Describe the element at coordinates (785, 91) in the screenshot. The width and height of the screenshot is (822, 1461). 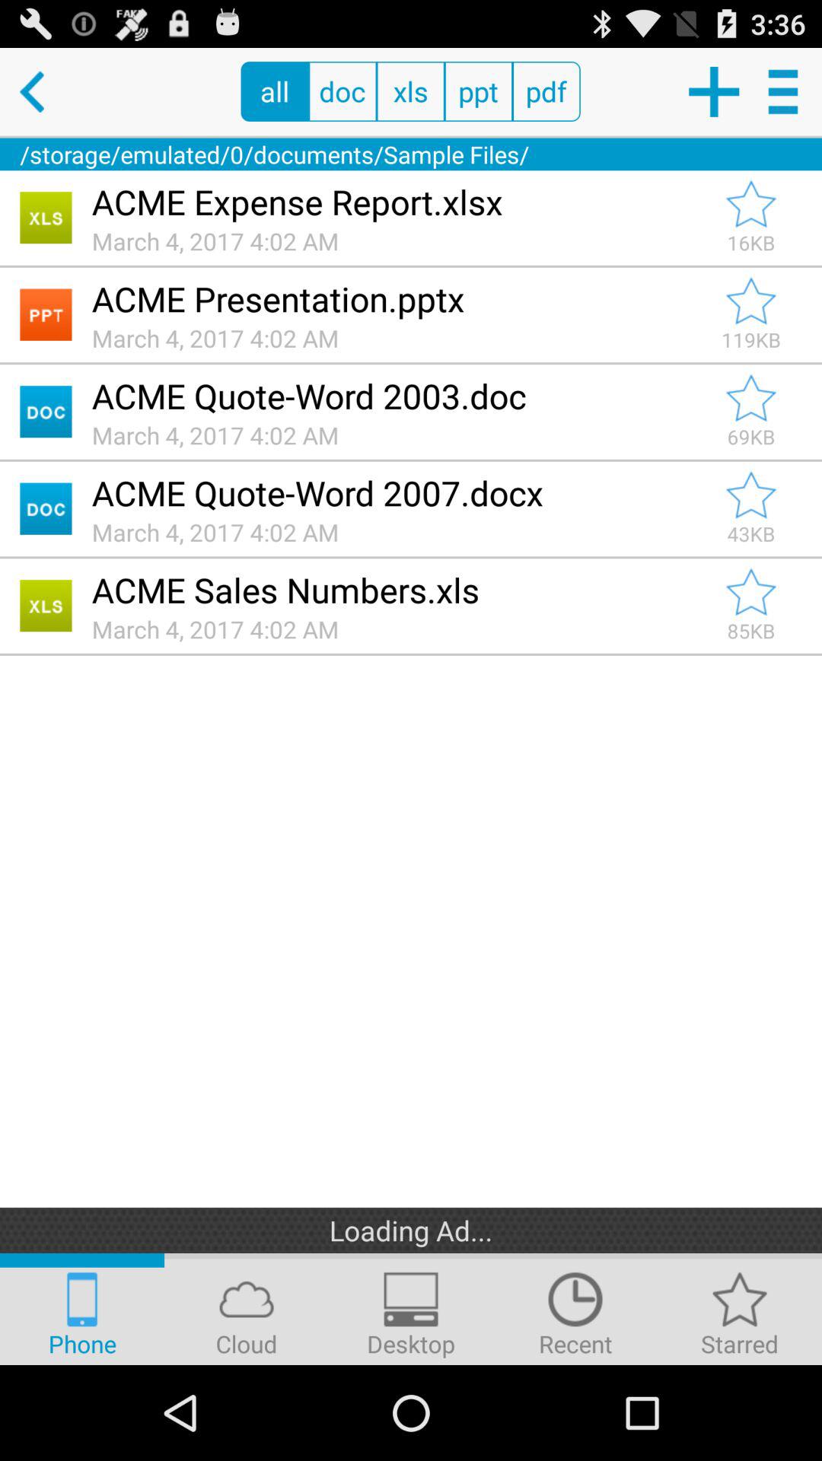
I see `open options menu` at that location.